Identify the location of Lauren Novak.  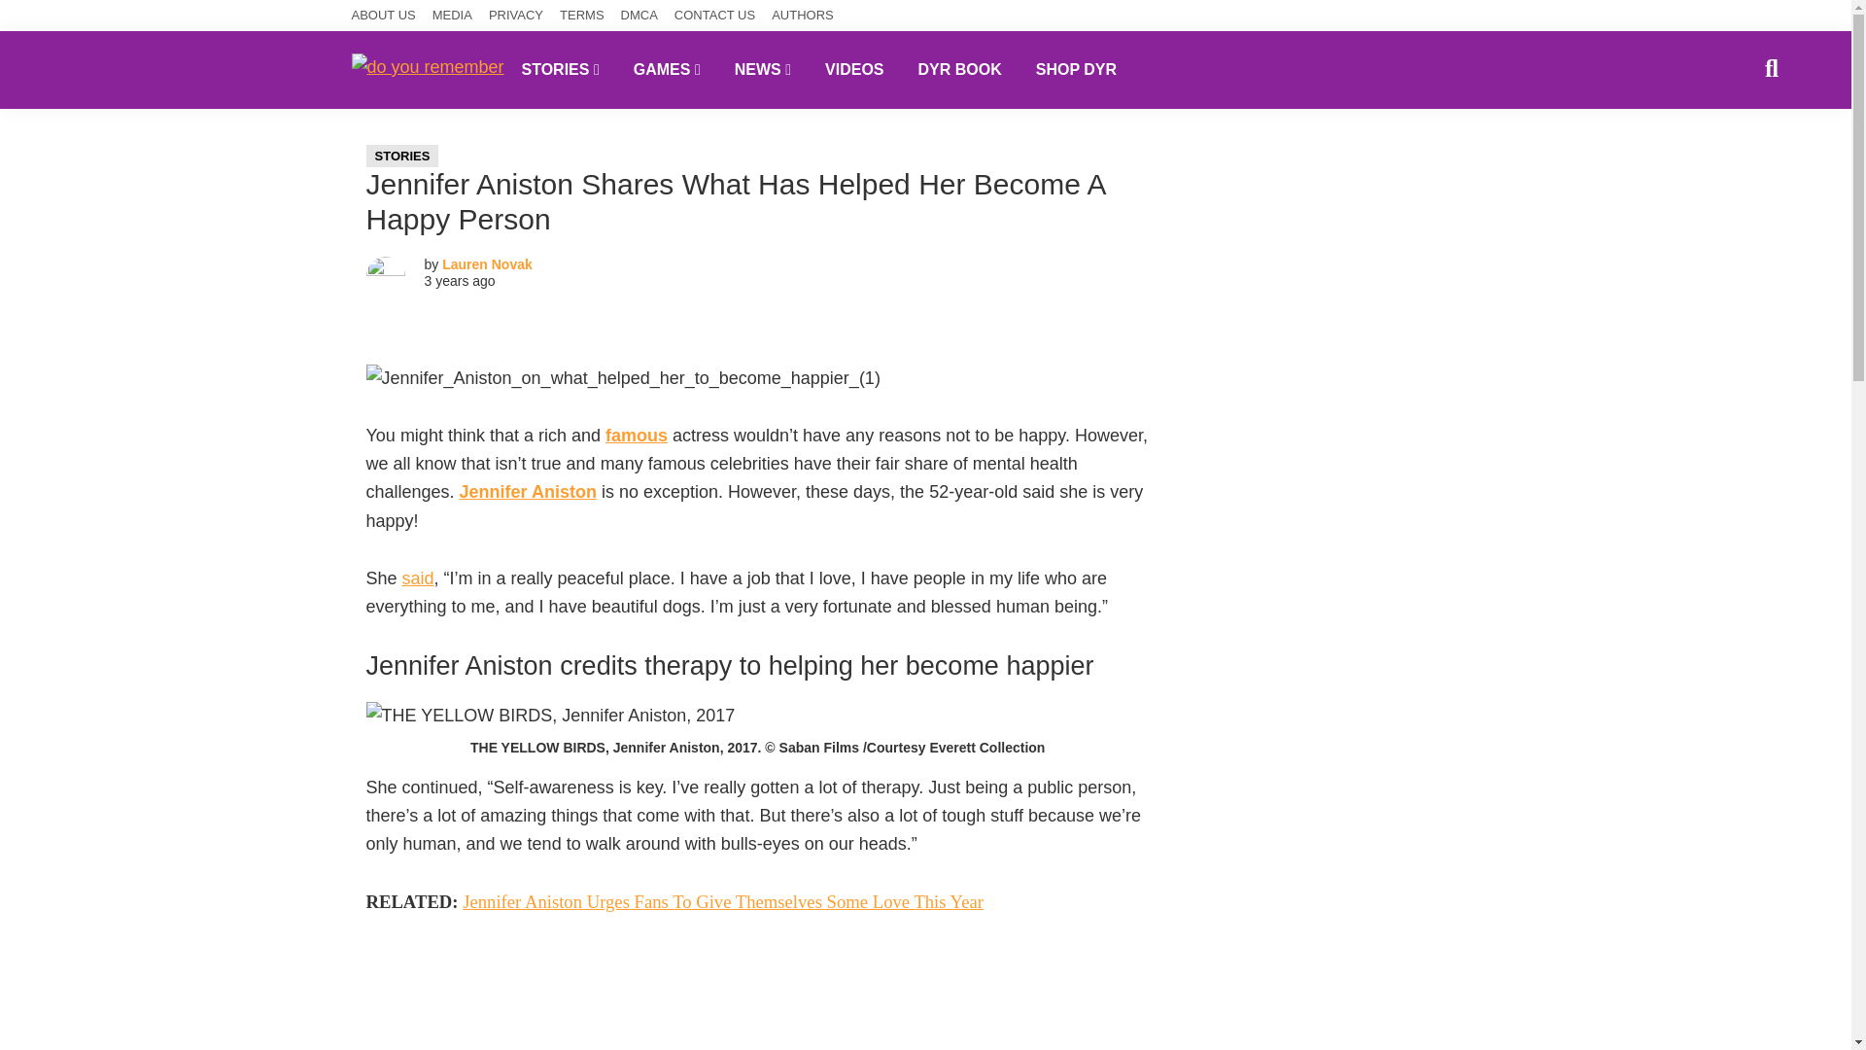
(487, 263).